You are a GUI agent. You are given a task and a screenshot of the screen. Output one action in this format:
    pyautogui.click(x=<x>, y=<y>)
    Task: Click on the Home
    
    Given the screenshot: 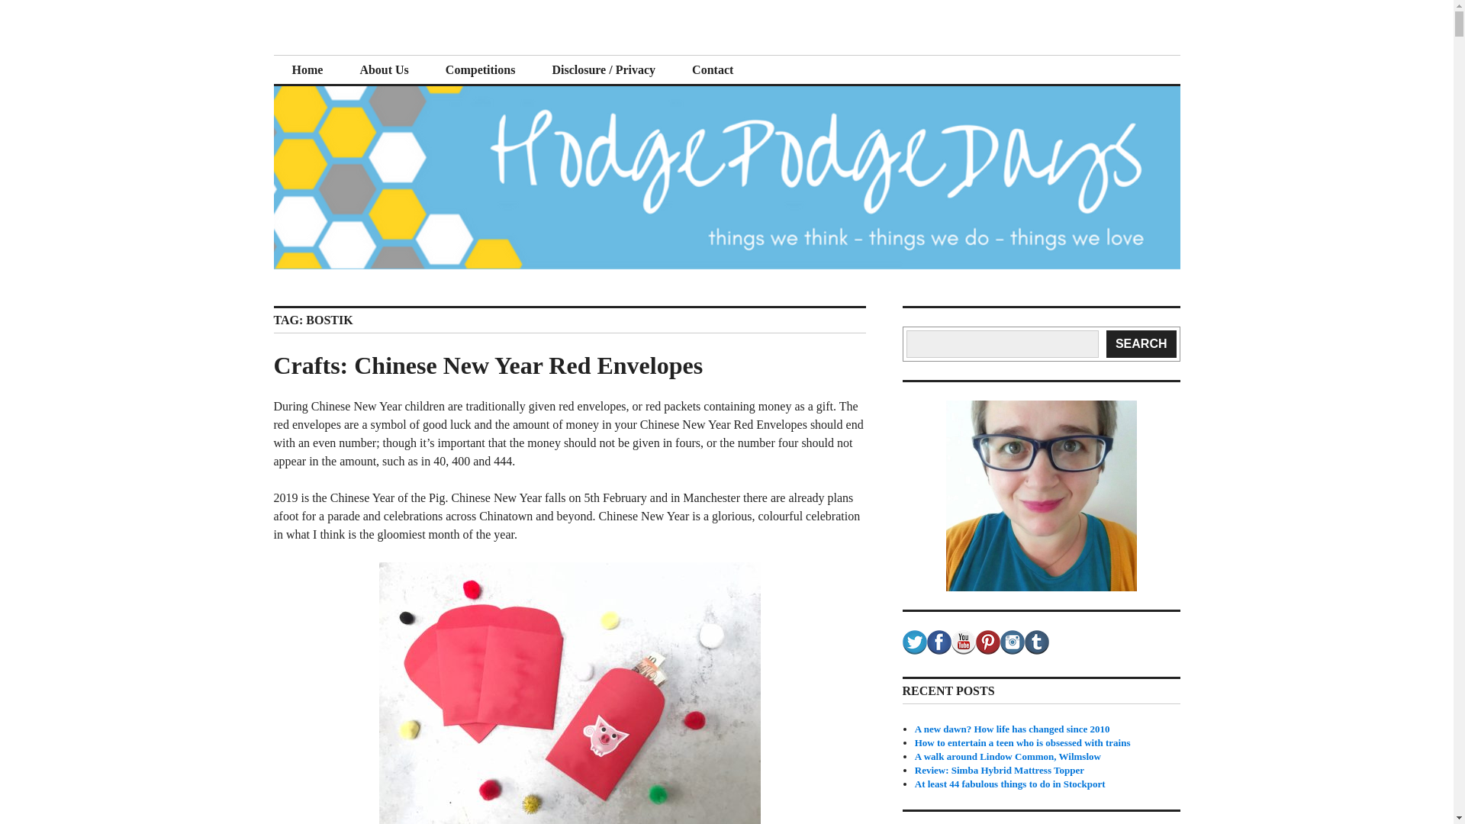 What is the action you would take?
    pyautogui.click(x=307, y=70)
    